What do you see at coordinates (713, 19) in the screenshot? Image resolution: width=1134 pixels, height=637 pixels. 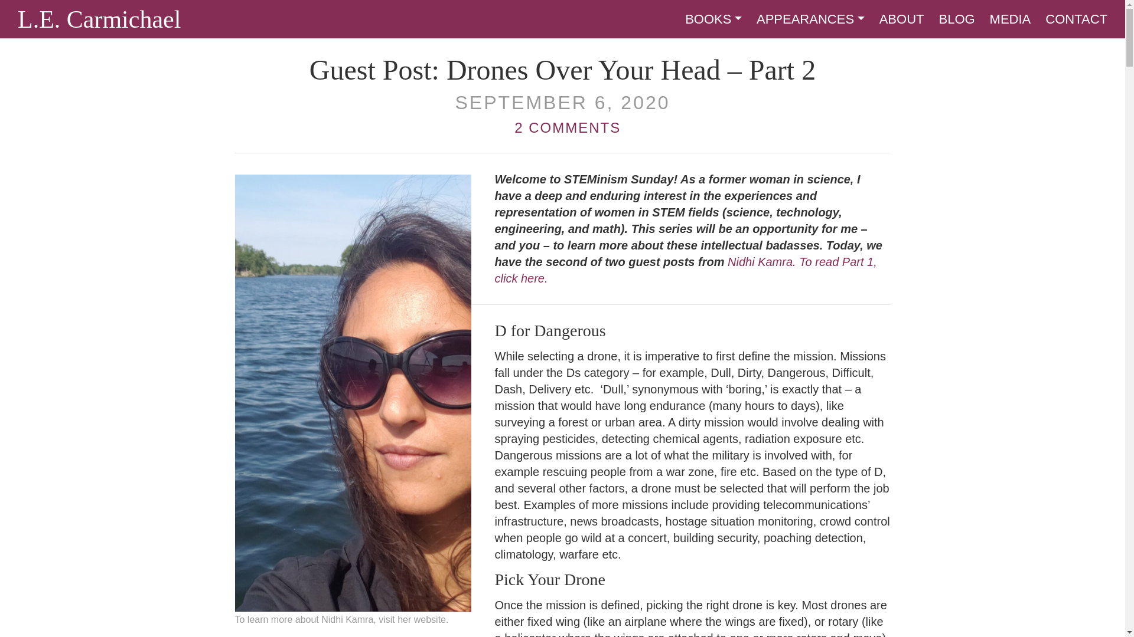 I see `BOOKS` at bounding box center [713, 19].